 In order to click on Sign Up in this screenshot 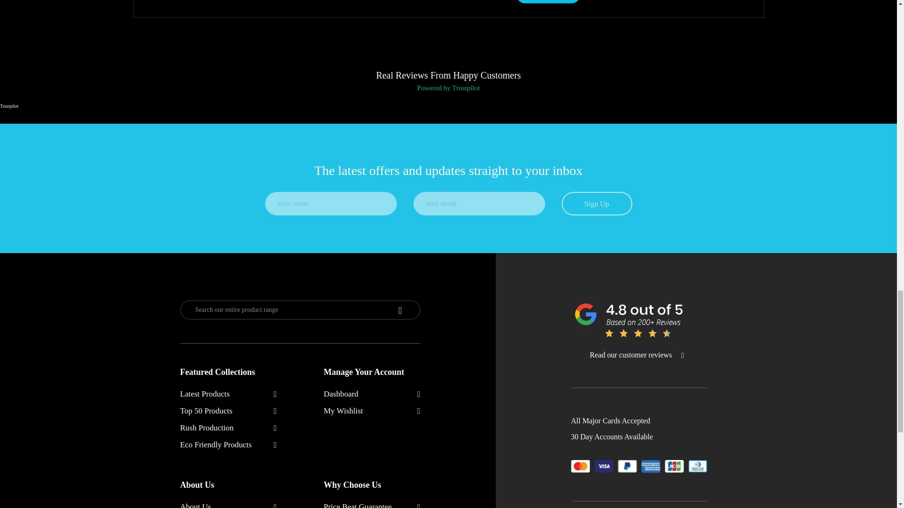, I will do `click(597, 203)`.